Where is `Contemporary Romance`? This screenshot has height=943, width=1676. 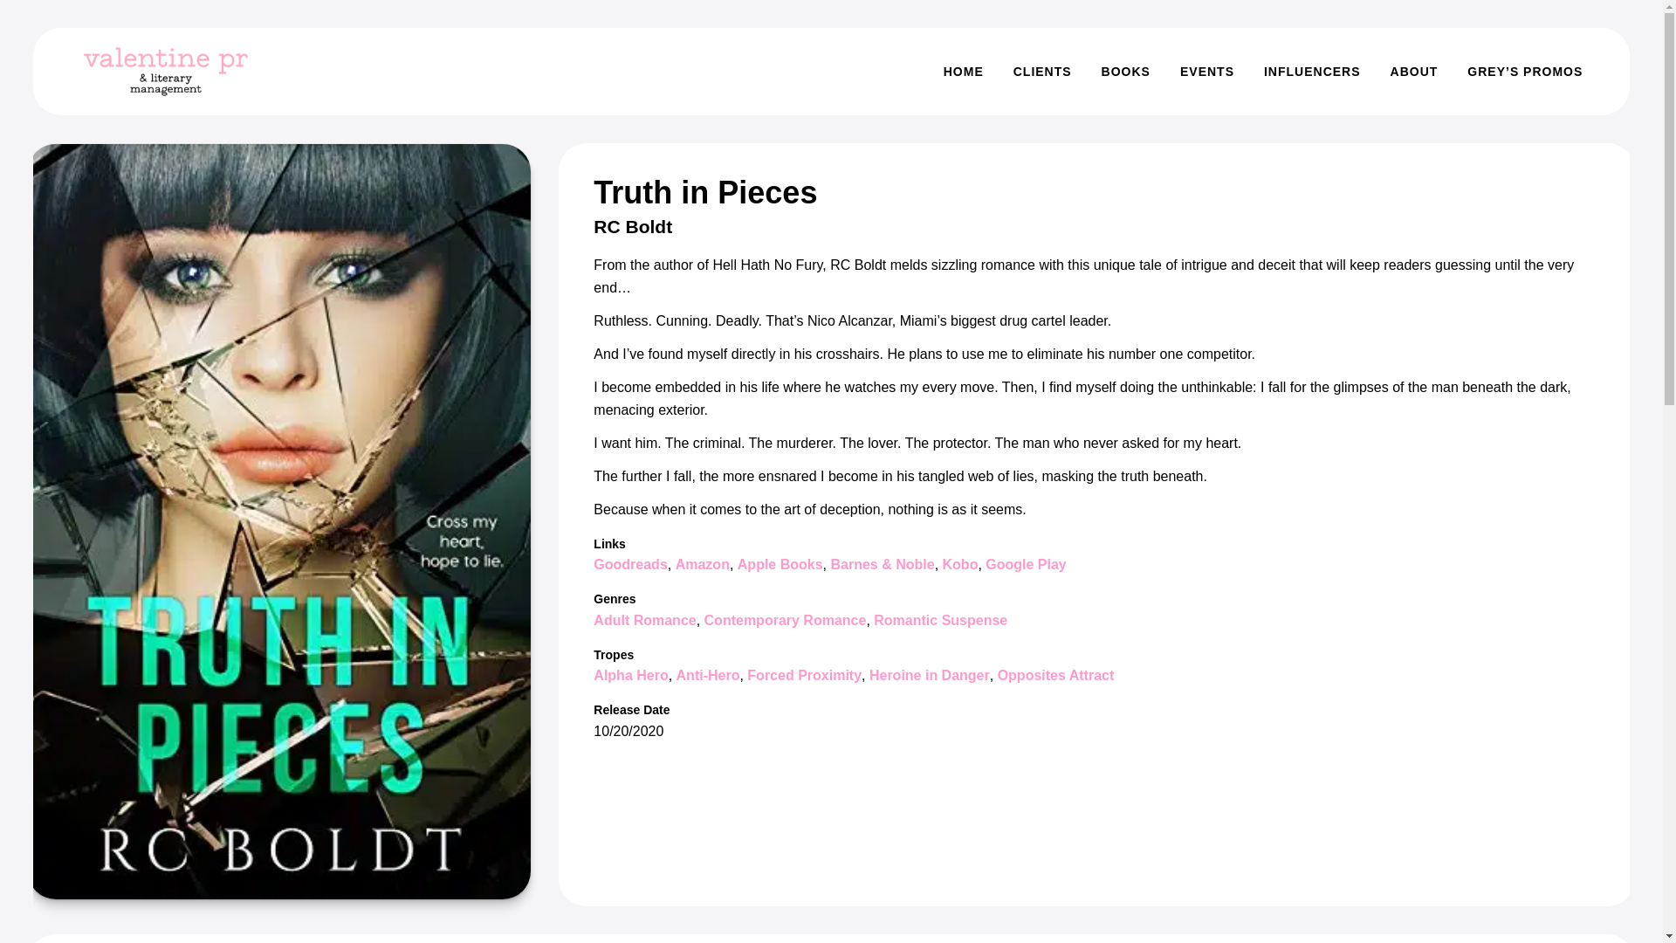
Contemporary Romance is located at coordinates (785, 620).